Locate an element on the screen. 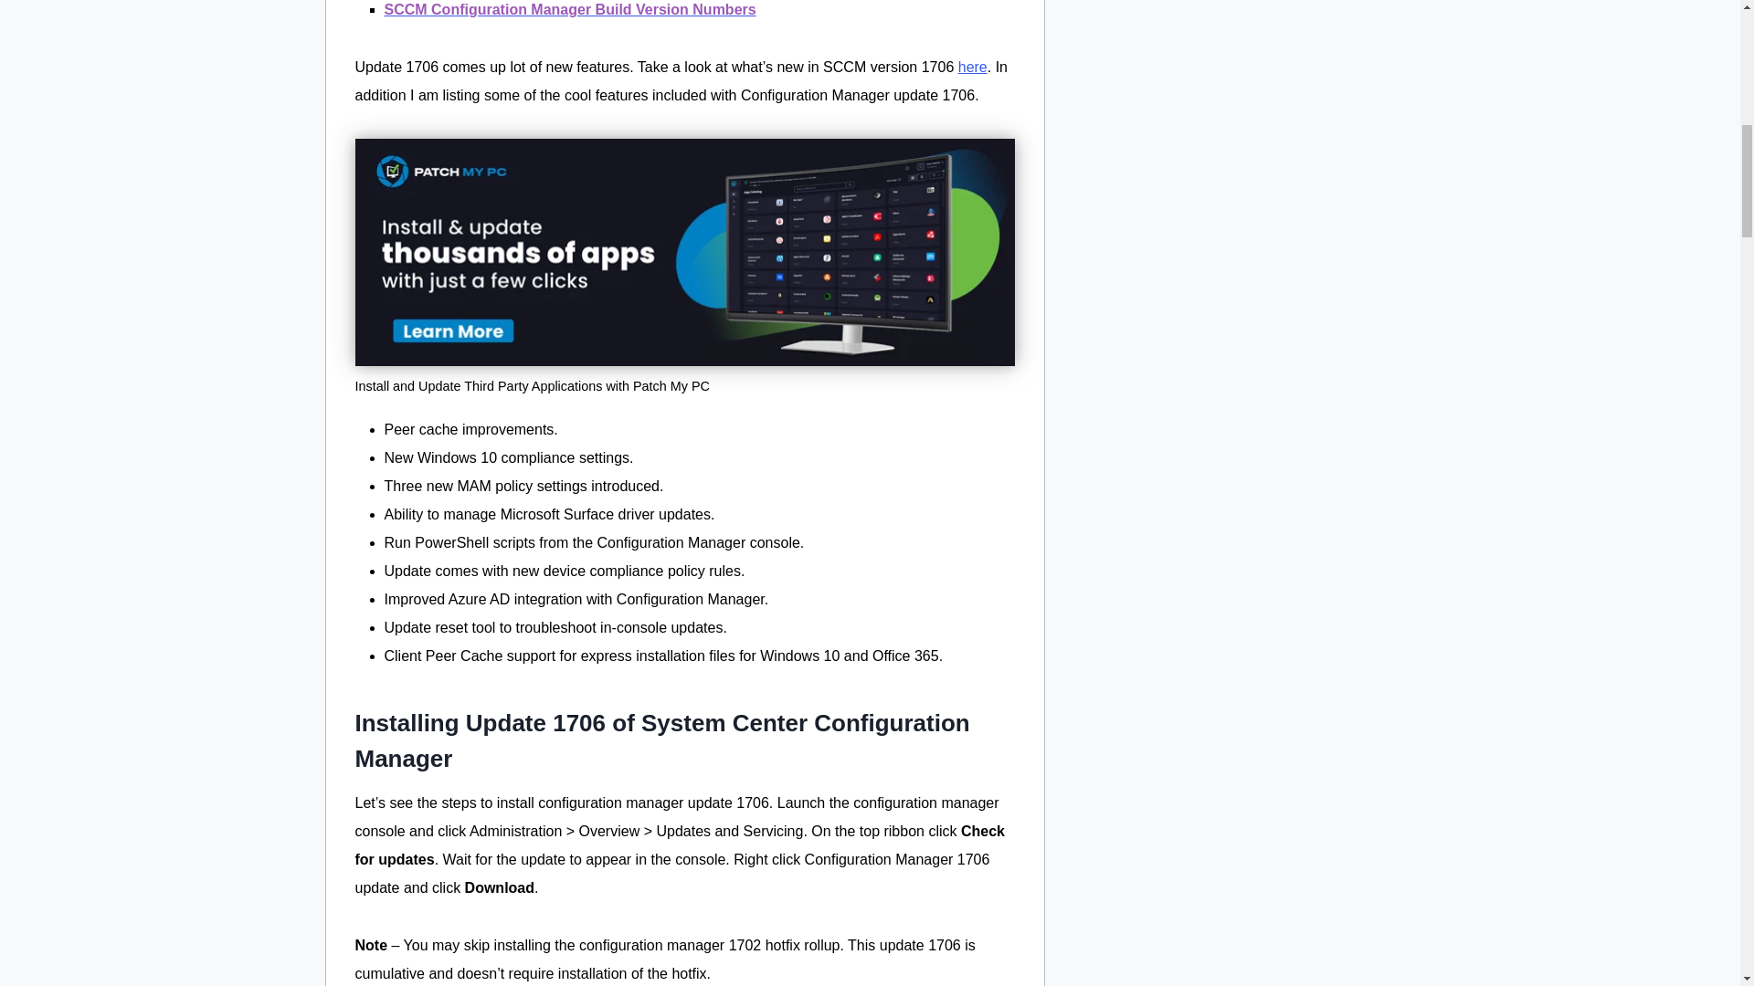 The width and height of the screenshot is (1754, 986). here is located at coordinates (972, 67).